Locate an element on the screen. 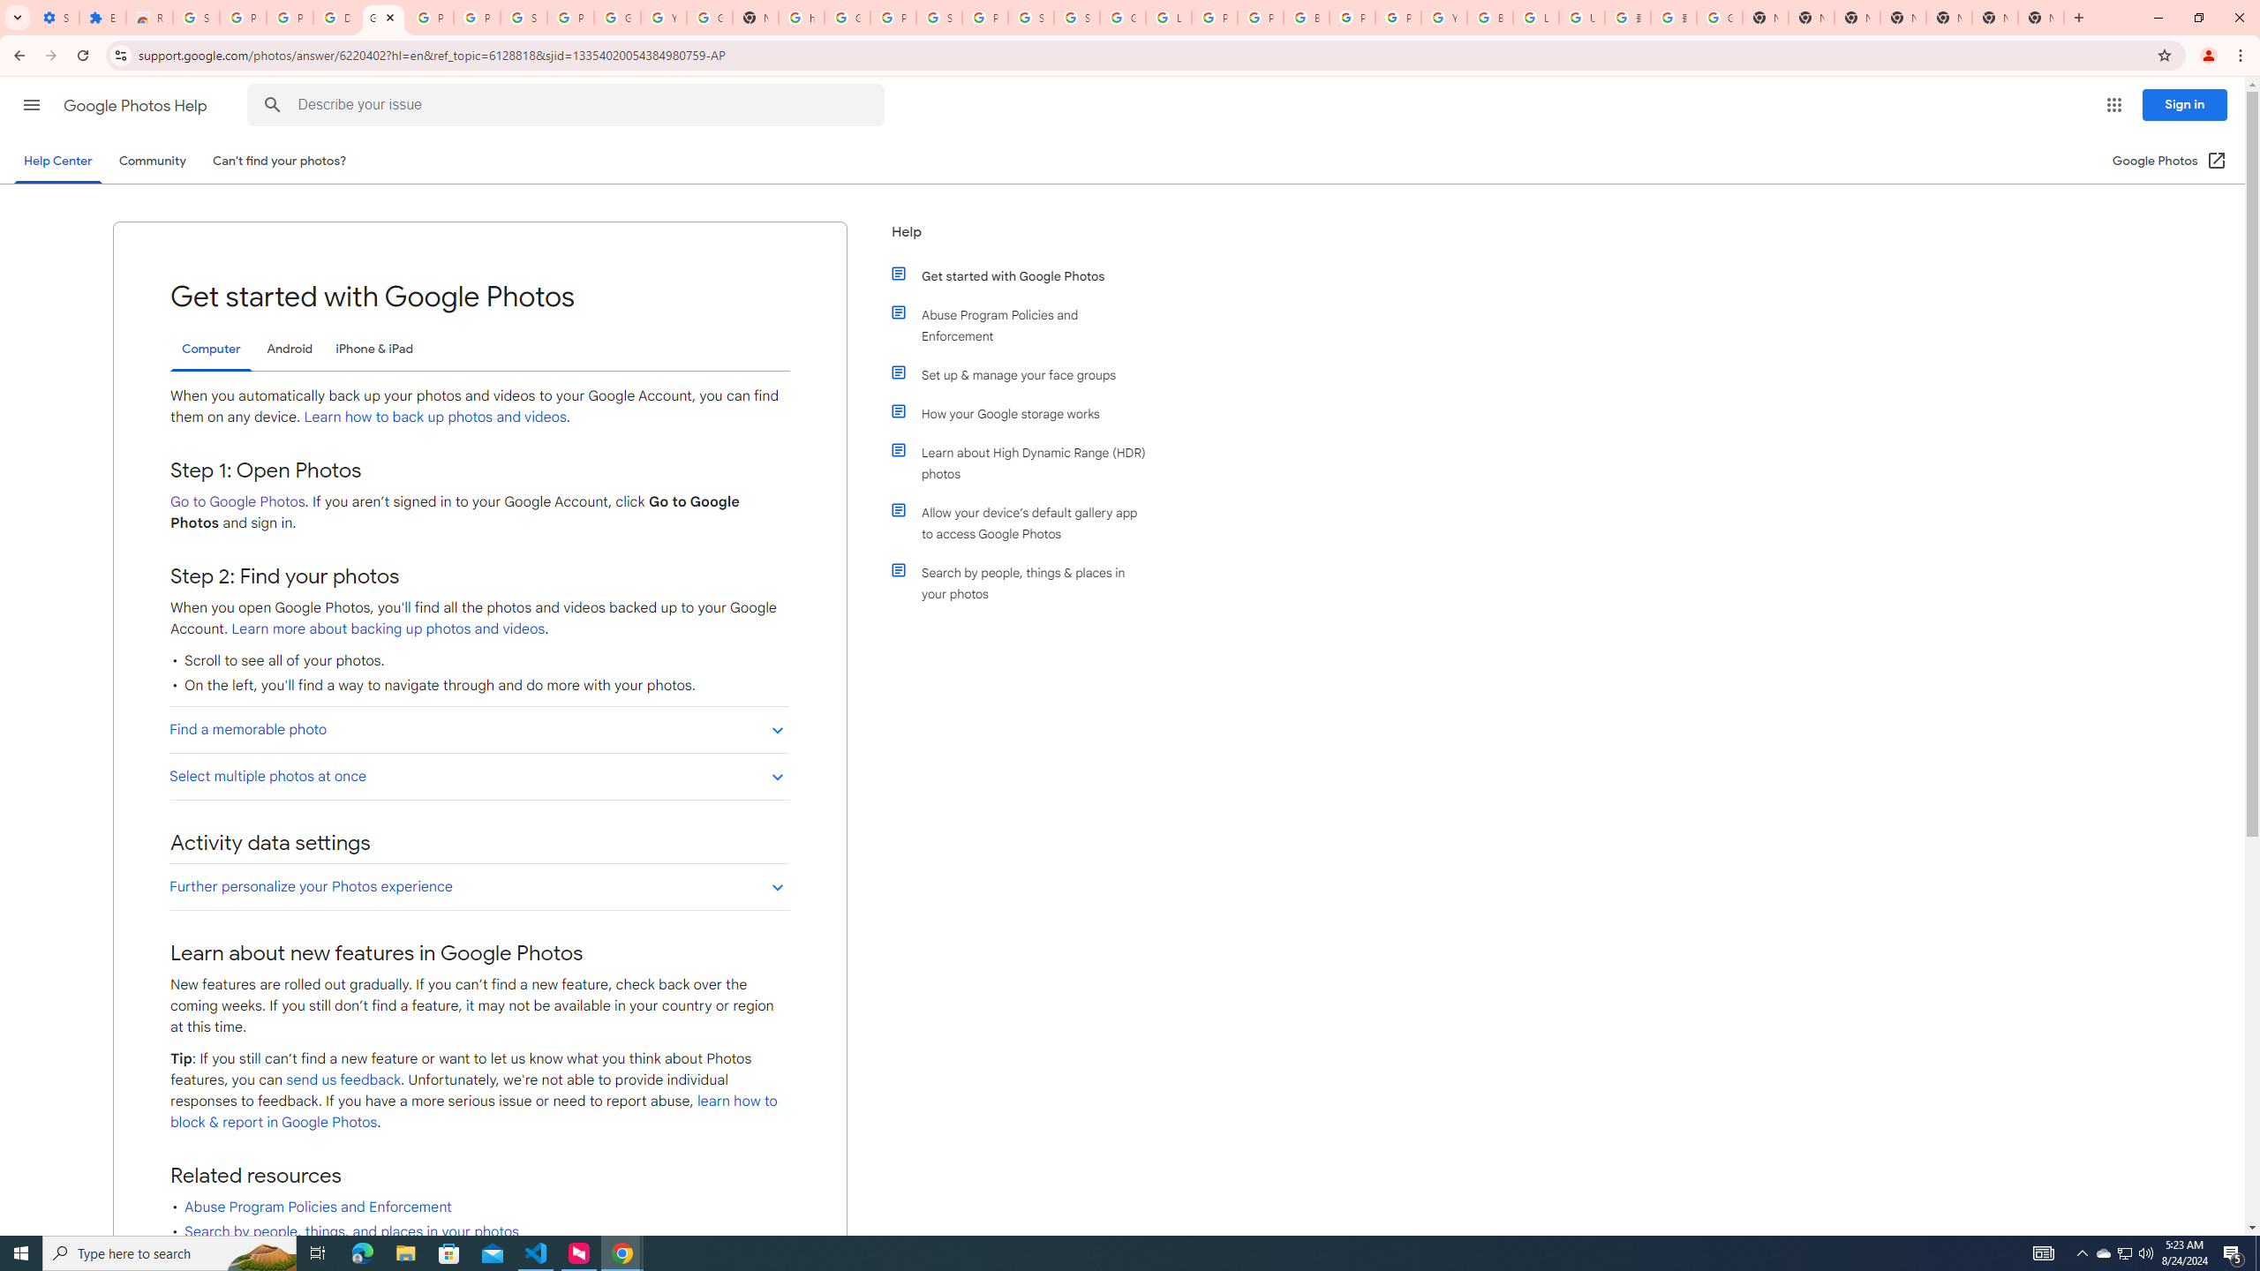 The width and height of the screenshot is (2260, 1271). Find a memorable photo is located at coordinates (478, 729).